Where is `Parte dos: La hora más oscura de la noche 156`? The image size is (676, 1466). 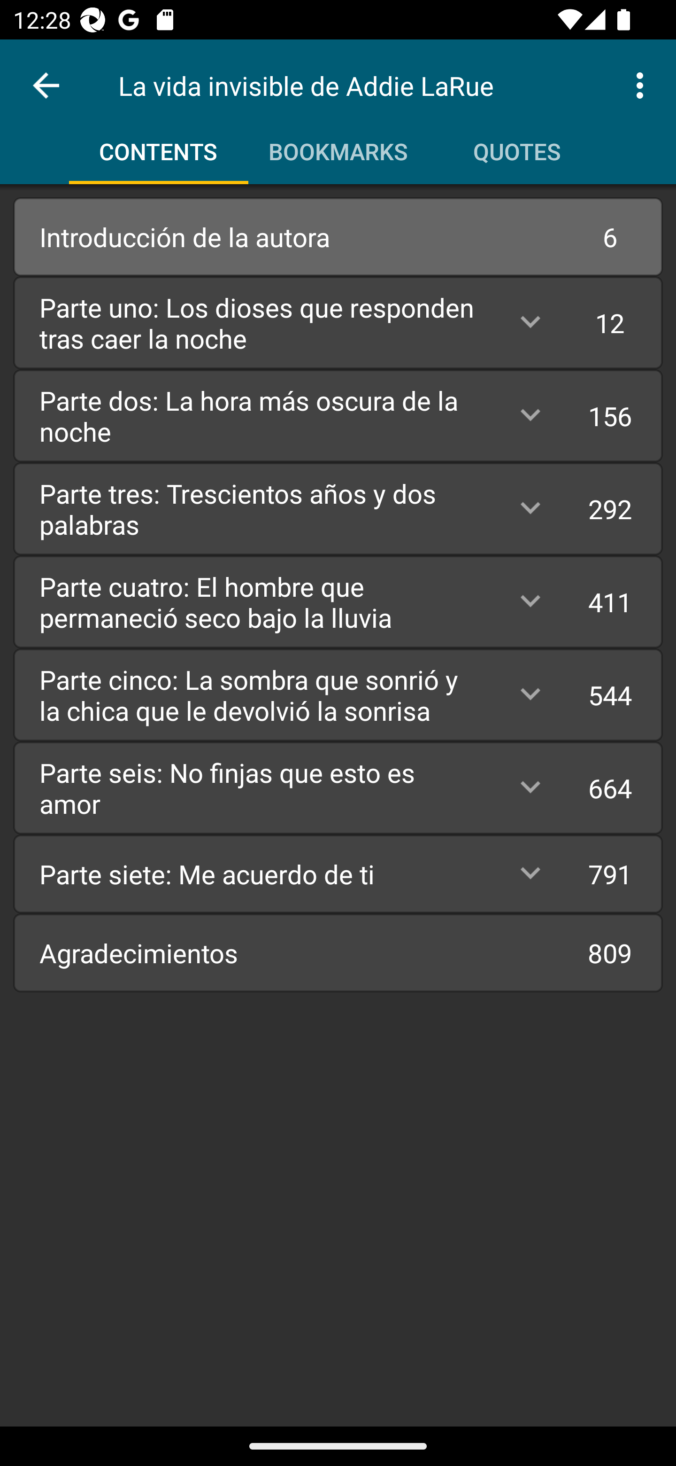 Parte dos: La hora más oscura de la noche 156 is located at coordinates (338, 415).